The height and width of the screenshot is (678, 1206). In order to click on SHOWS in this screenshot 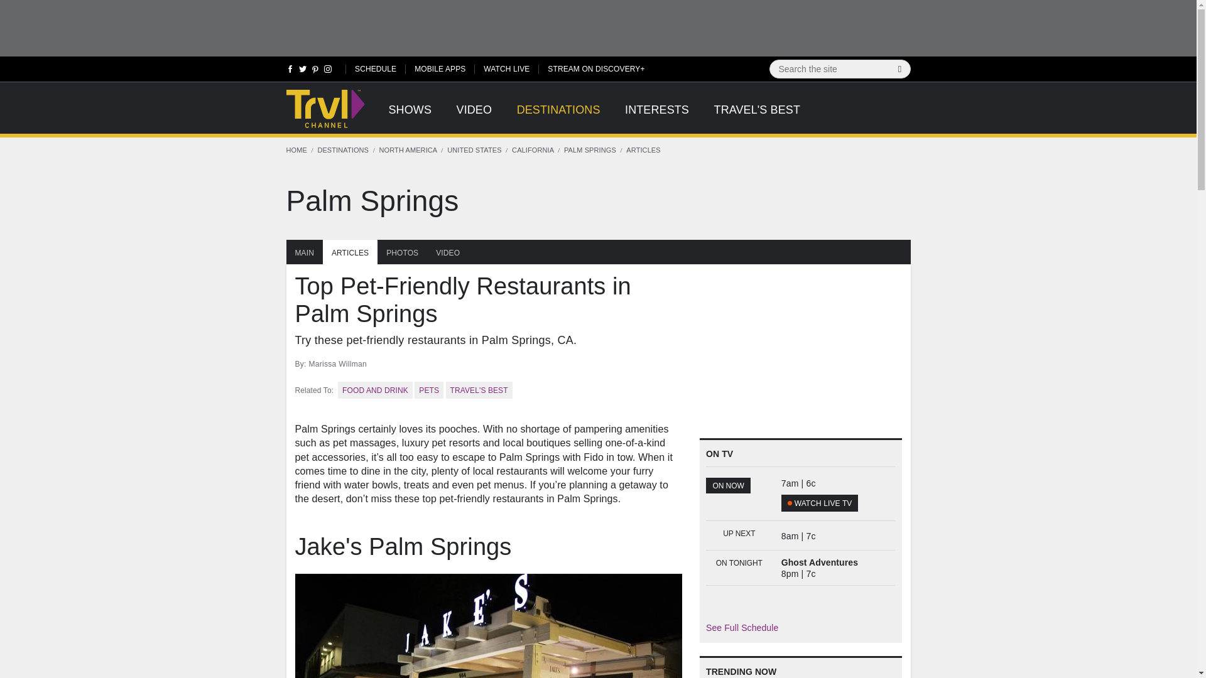, I will do `click(410, 117)`.